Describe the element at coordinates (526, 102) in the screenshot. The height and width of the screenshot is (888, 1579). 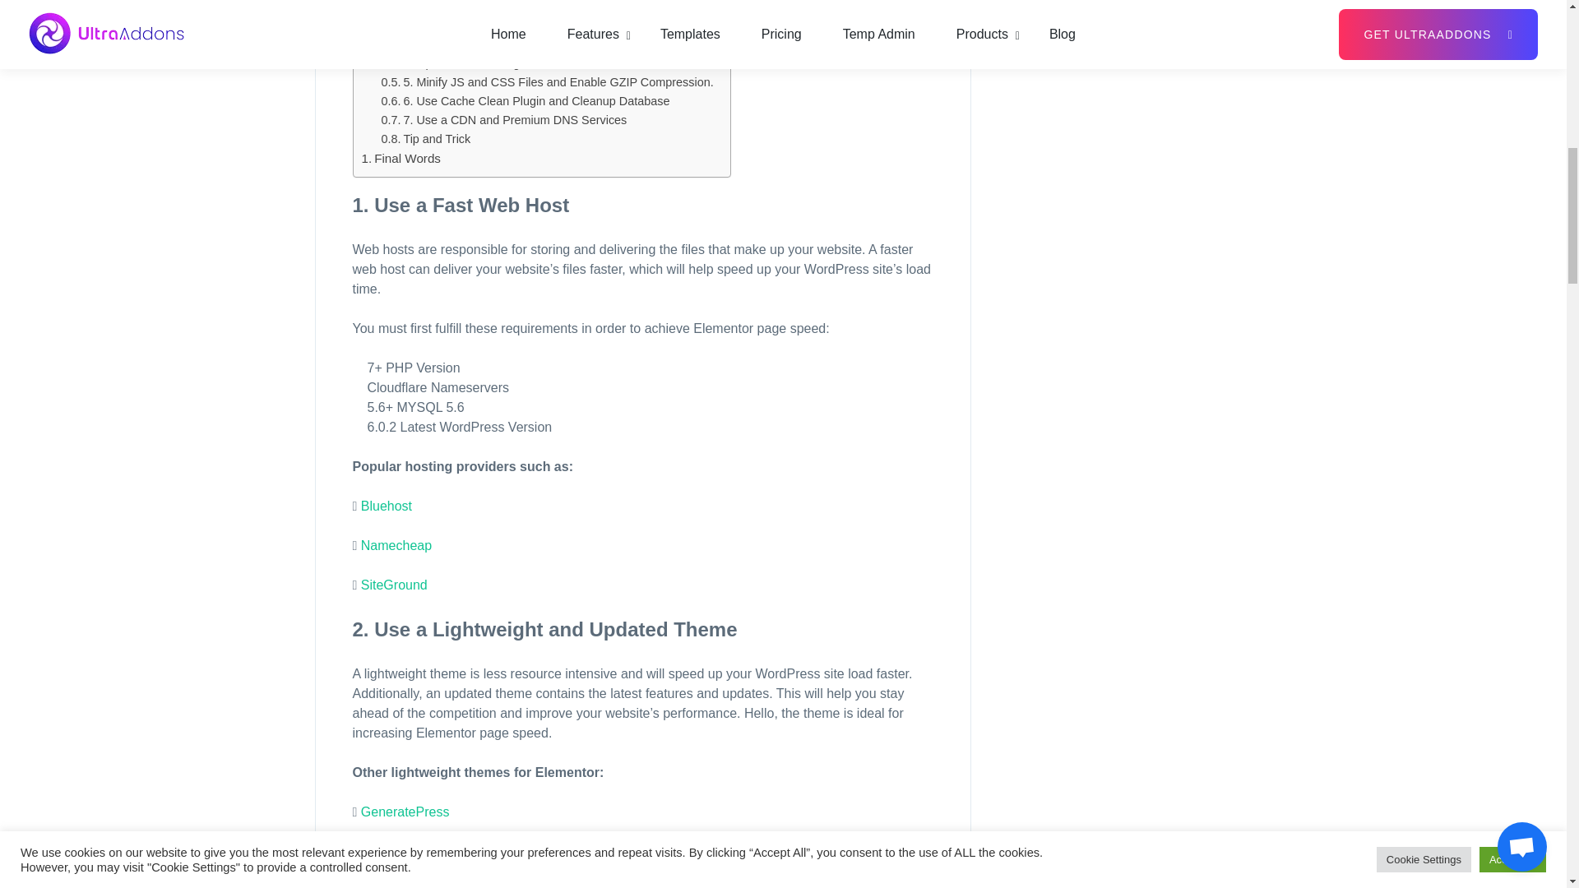
I see `6. Use Cache Clean Plugin and Cleanup Database` at that location.